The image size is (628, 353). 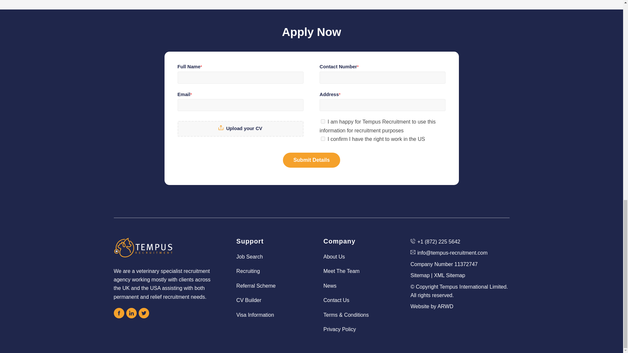 What do you see at coordinates (323, 139) in the screenshot?
I see `1` at bounding box center [323, 139].